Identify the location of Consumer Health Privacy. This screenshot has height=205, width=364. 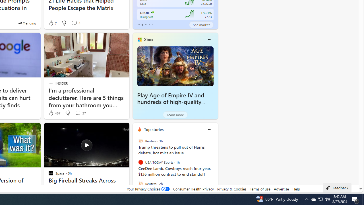
(193, 189).